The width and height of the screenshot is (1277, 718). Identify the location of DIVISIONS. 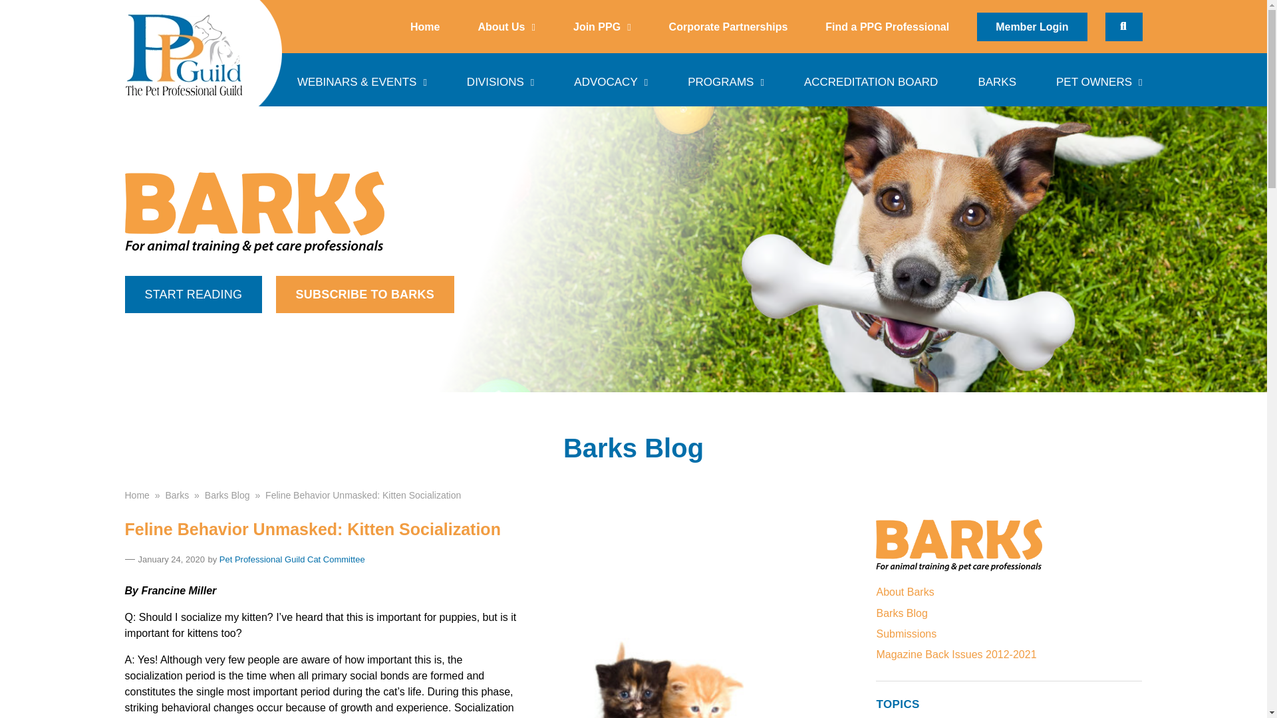
(500, 79).